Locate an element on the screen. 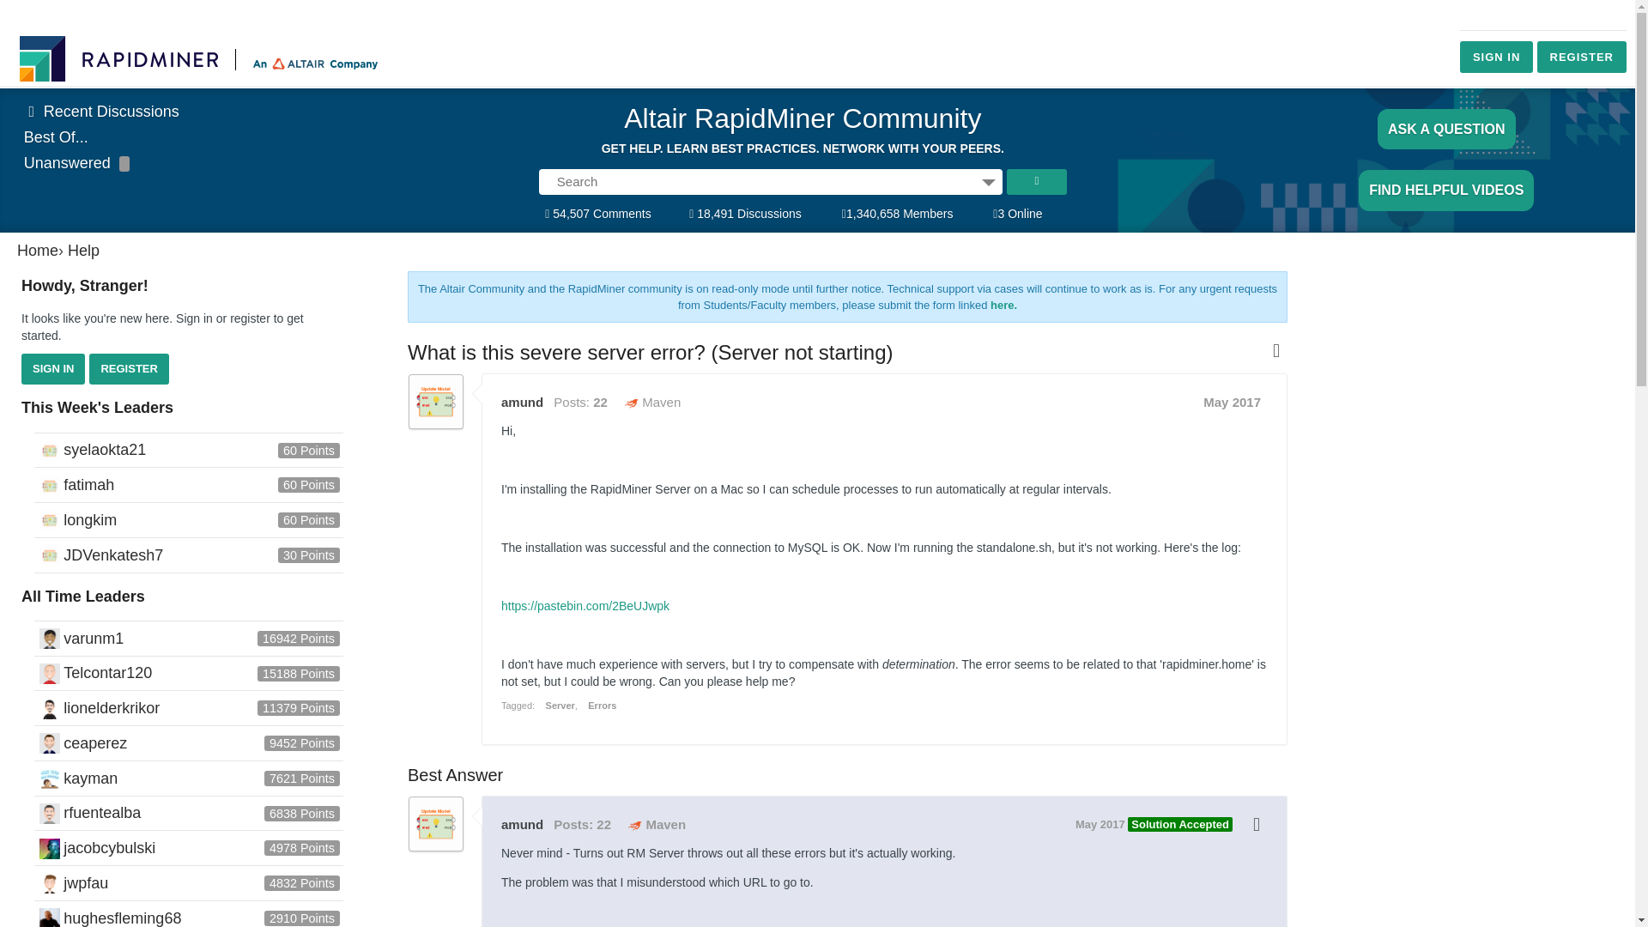  May 24, 2017 7:11AM is located at coordinates (1100, 824).